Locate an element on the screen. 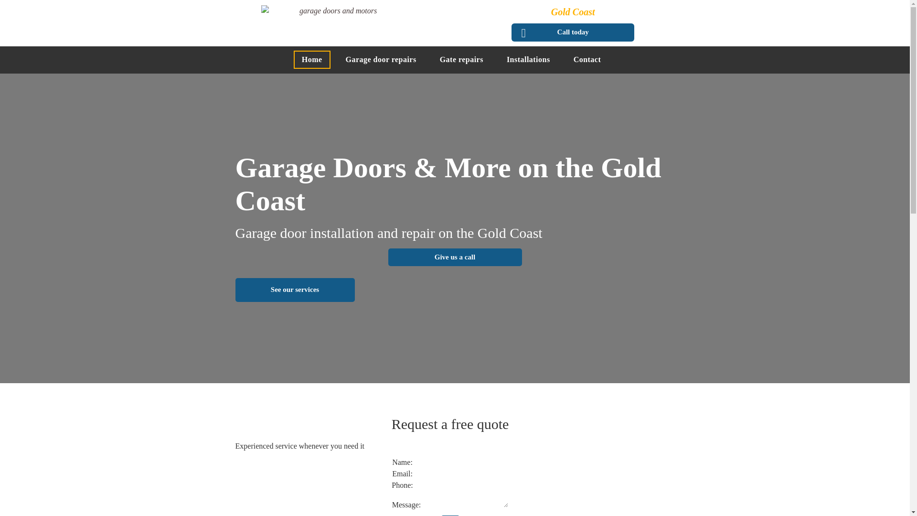 This screenshot has height=516, width=917. Garage door repairs is located at coordinates (381, 60).